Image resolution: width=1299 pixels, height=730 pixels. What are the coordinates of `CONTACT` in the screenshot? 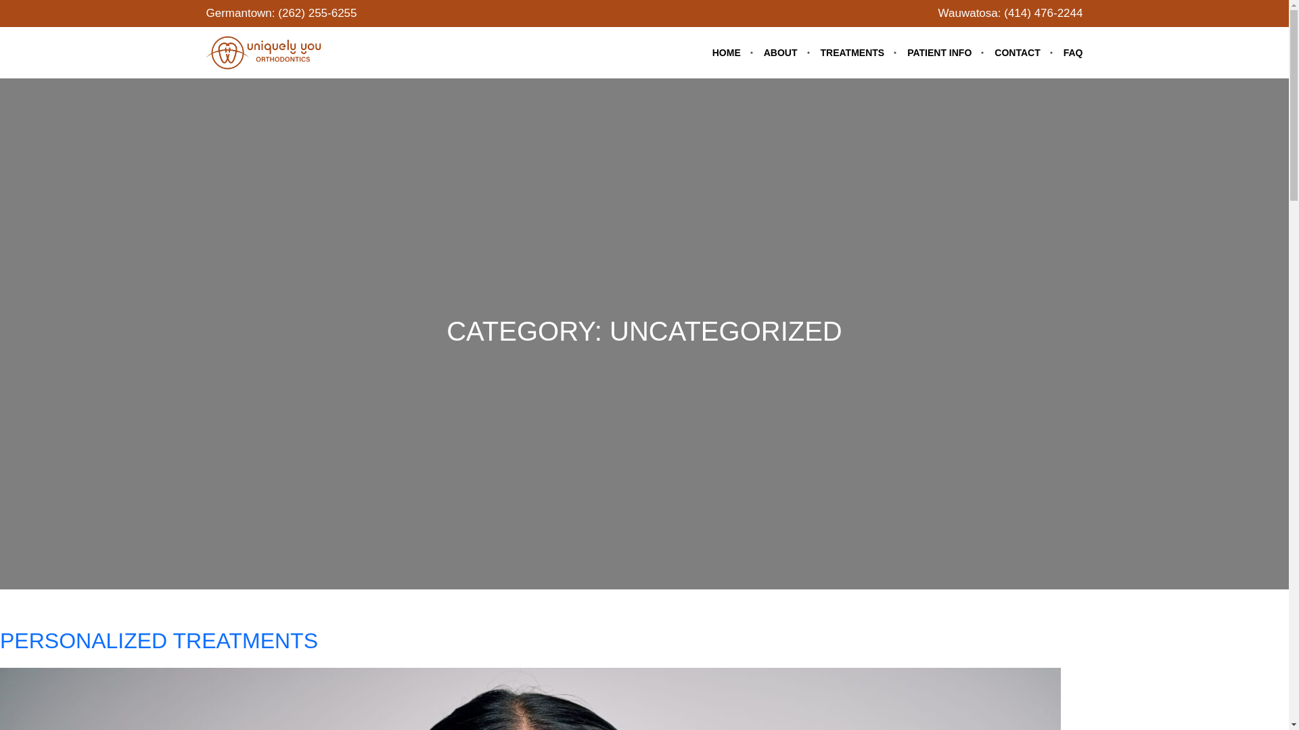 It's located at (1023, 52).